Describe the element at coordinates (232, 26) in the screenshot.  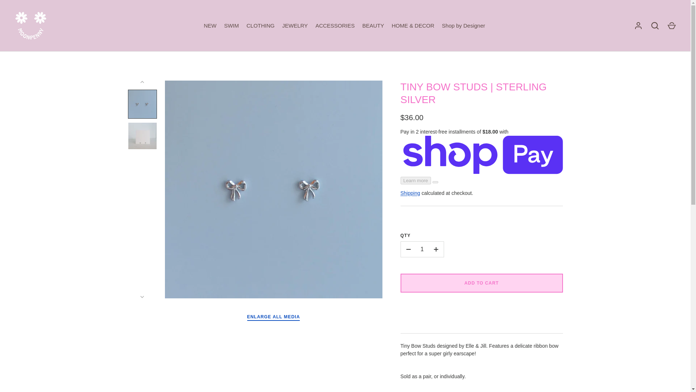
I see `SWIM` at that location.